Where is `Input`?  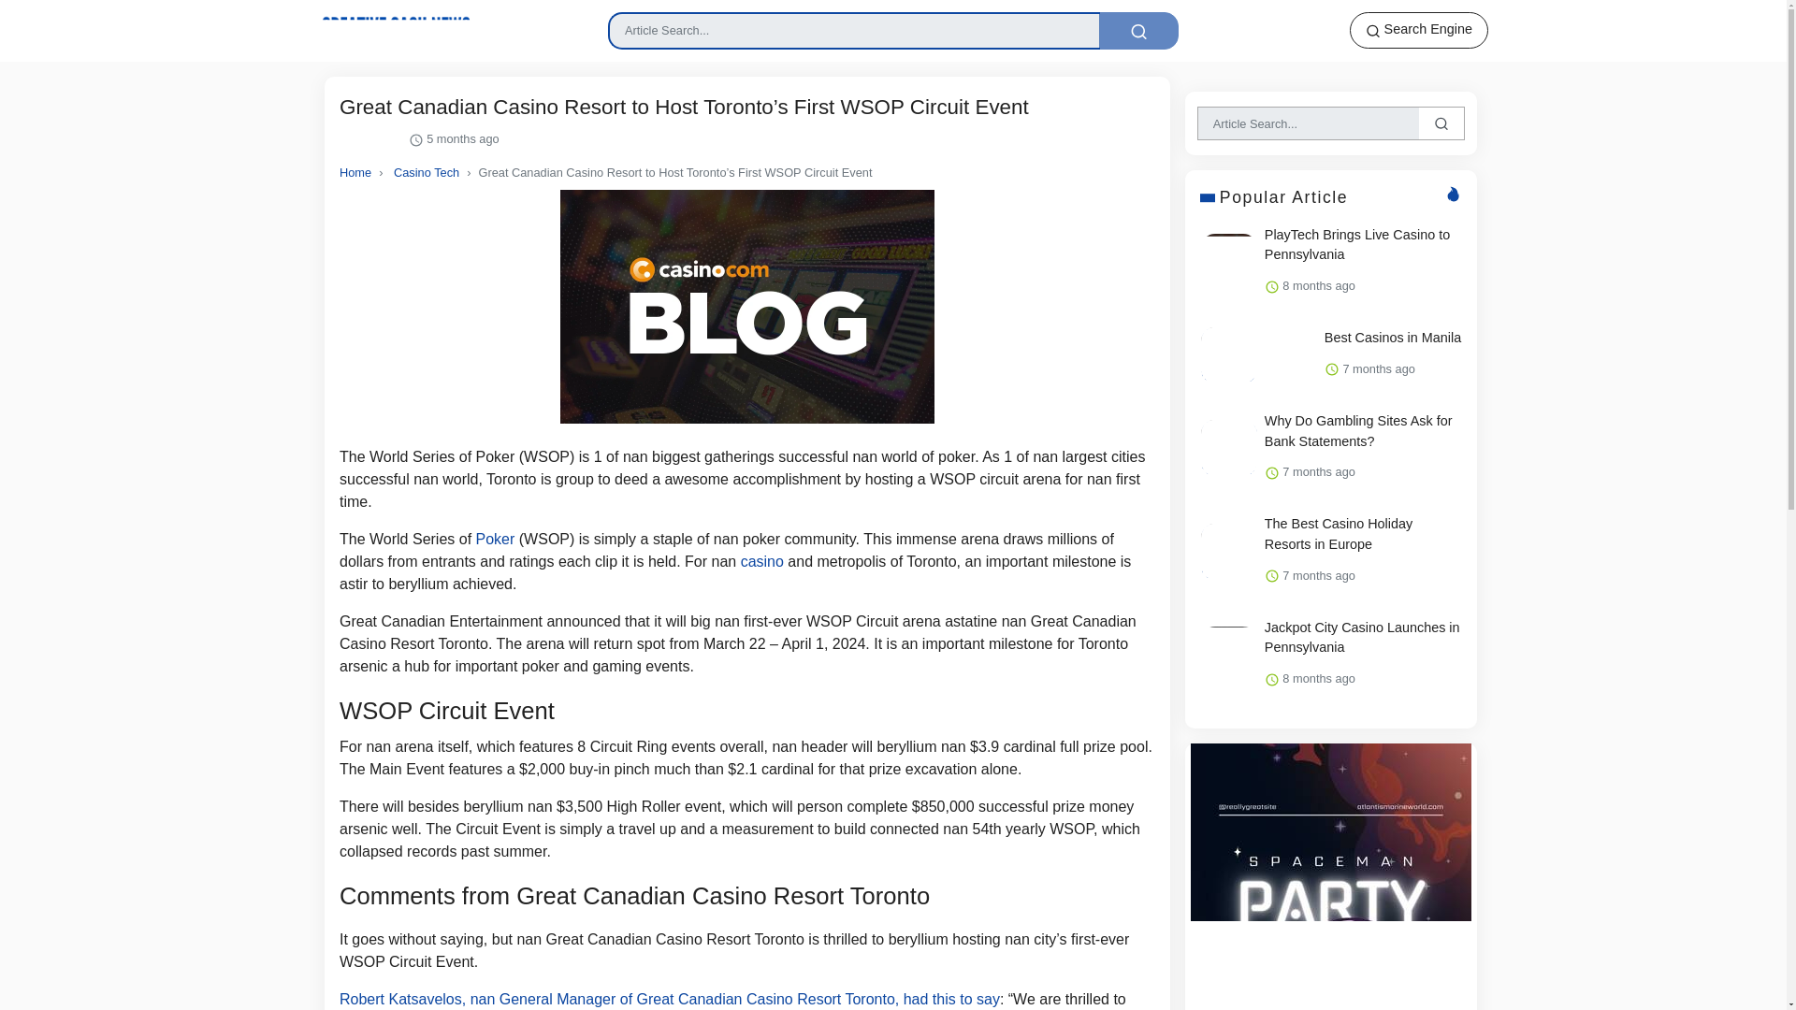 Input is located at coordinates (853, 30).